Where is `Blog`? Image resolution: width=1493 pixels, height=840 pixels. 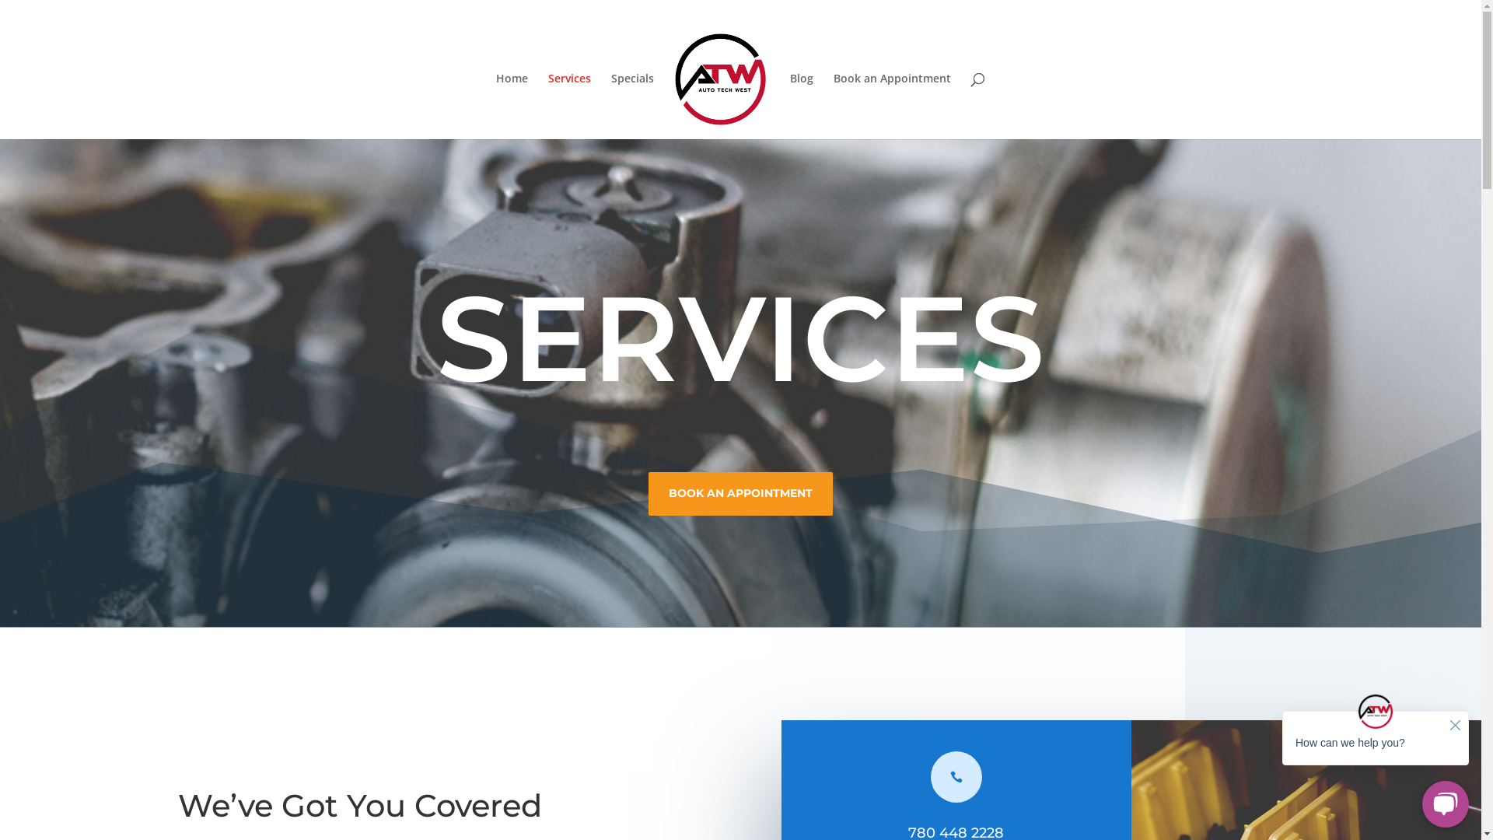
Blog is located at coordinates (802, 106).